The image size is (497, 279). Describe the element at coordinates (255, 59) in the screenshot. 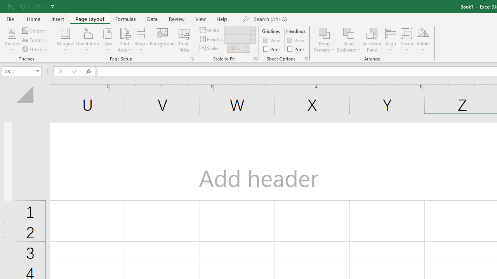

I see `Page Setup` at that location.